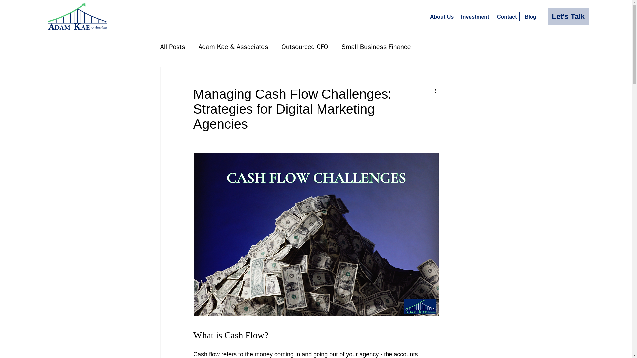 Image resolution: width=637 pixels, height=358 pixels. Describe the element at coordinates (173, 47) in the screenshot. I see `All Posts` at that location.